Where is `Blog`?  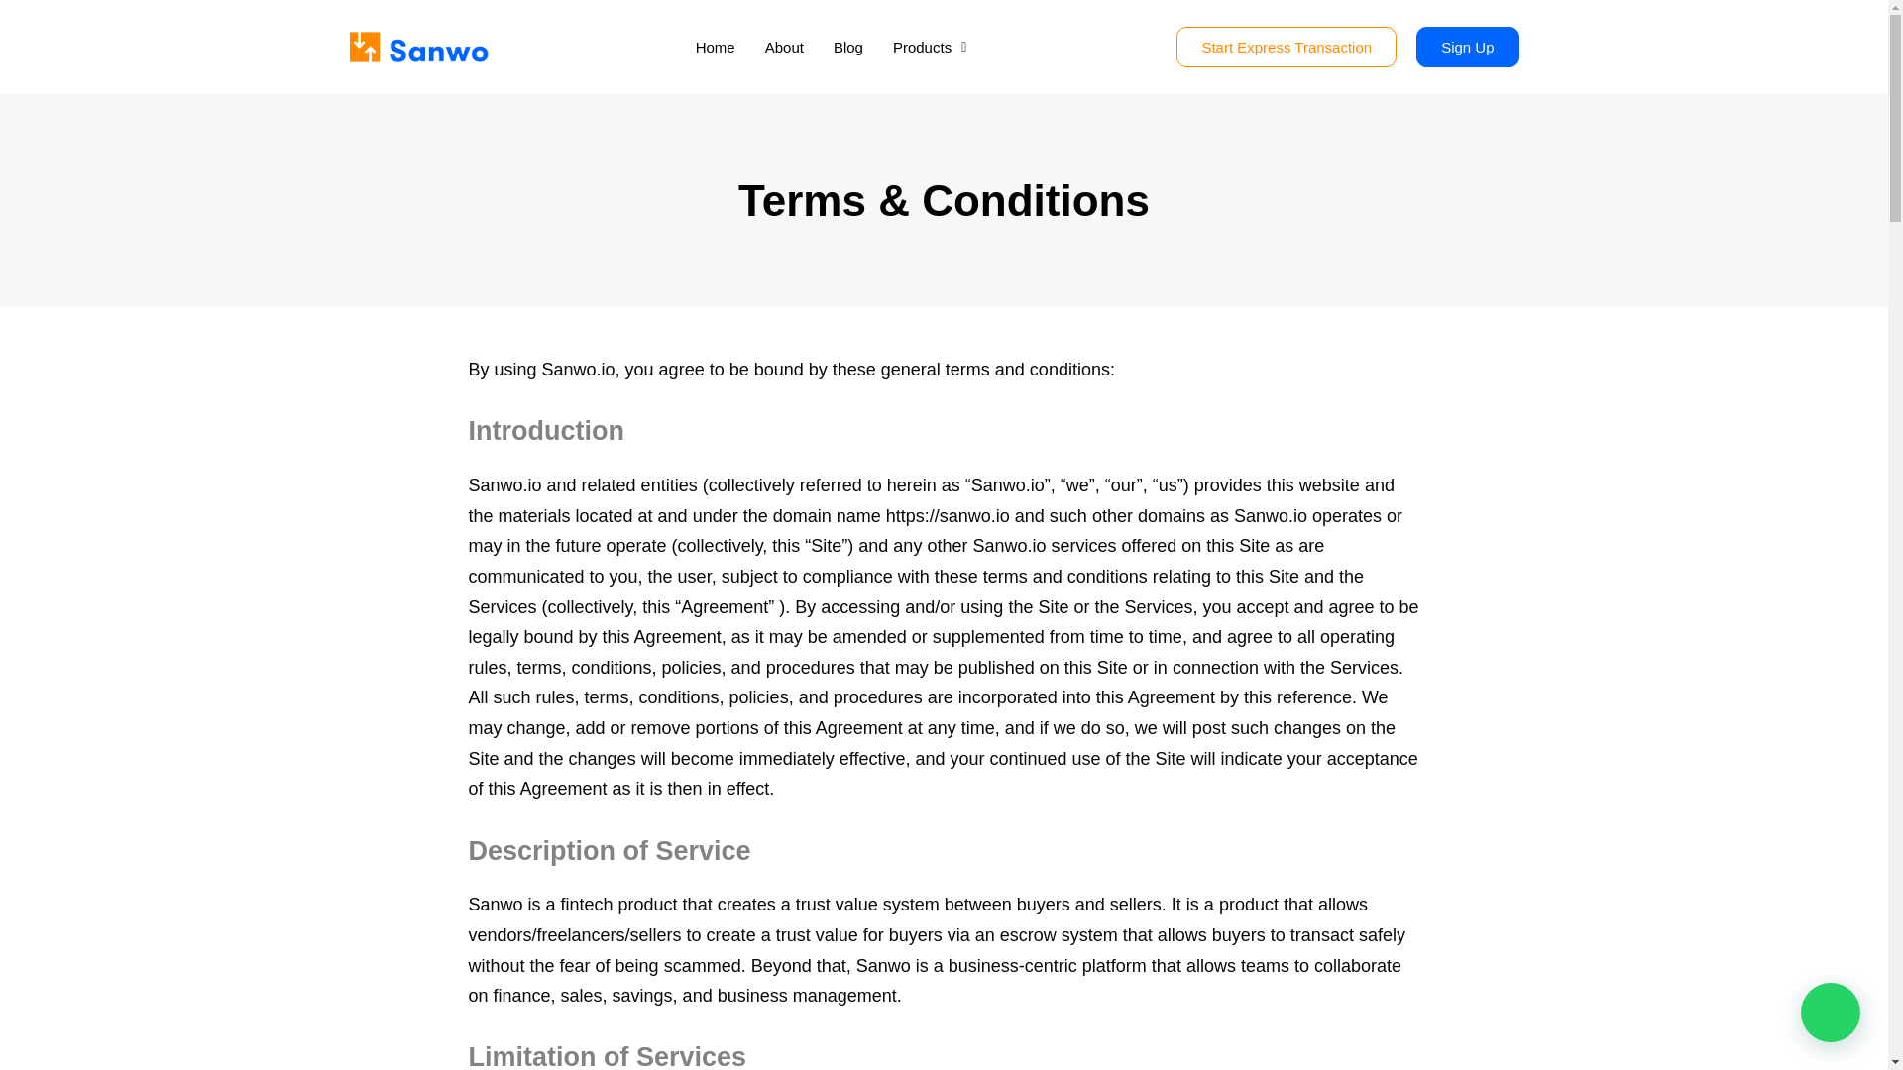
Blog is located at coordinates (847, 47).